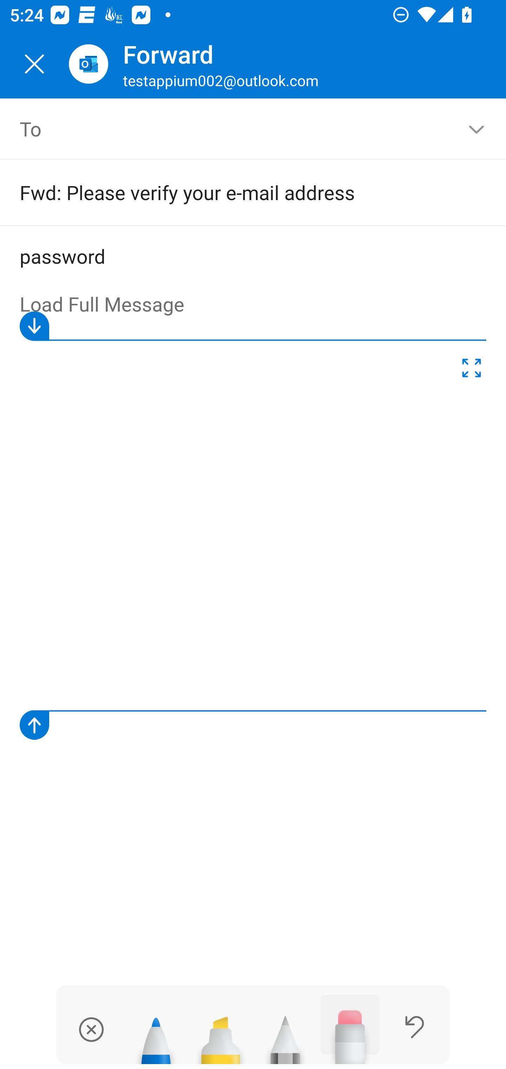 The height and width of the screenshot is (1069, 506). What do you see at coordinates (34, 64) in the screenshot?
I see `Close` at bounding box center [34, 64].